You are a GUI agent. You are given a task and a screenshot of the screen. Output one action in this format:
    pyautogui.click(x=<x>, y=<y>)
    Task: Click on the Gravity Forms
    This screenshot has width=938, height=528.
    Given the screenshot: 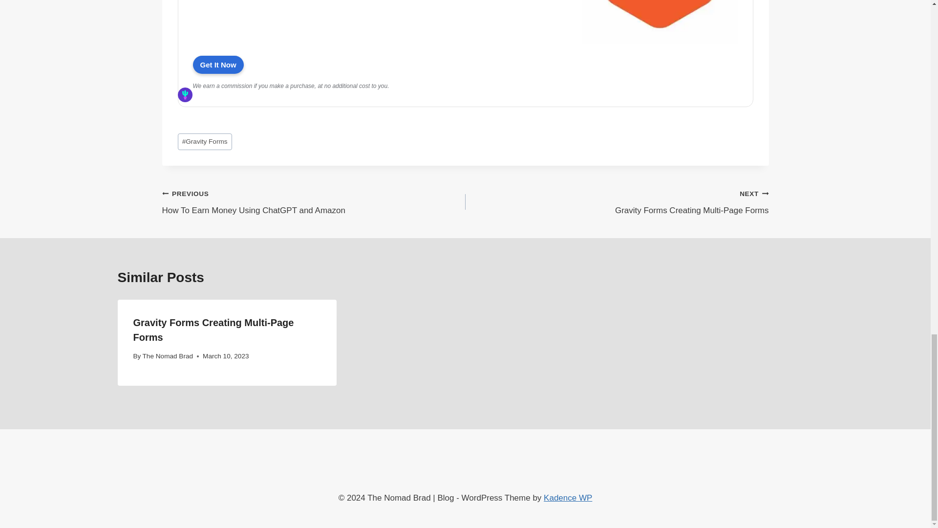 What is the action you would take?
    pyautogui.click(x=185, y=95)
    